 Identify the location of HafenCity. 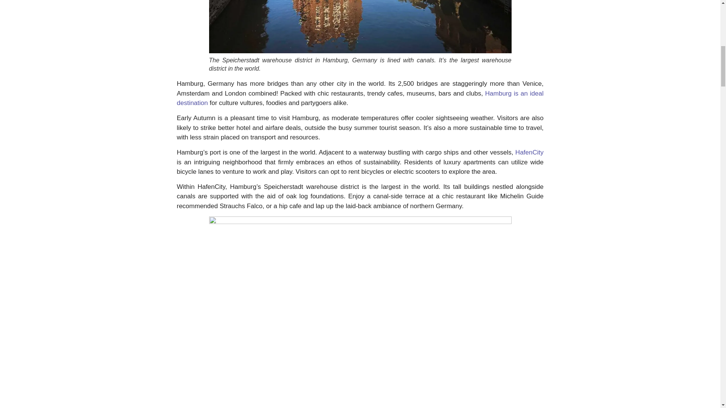
(529, 152).